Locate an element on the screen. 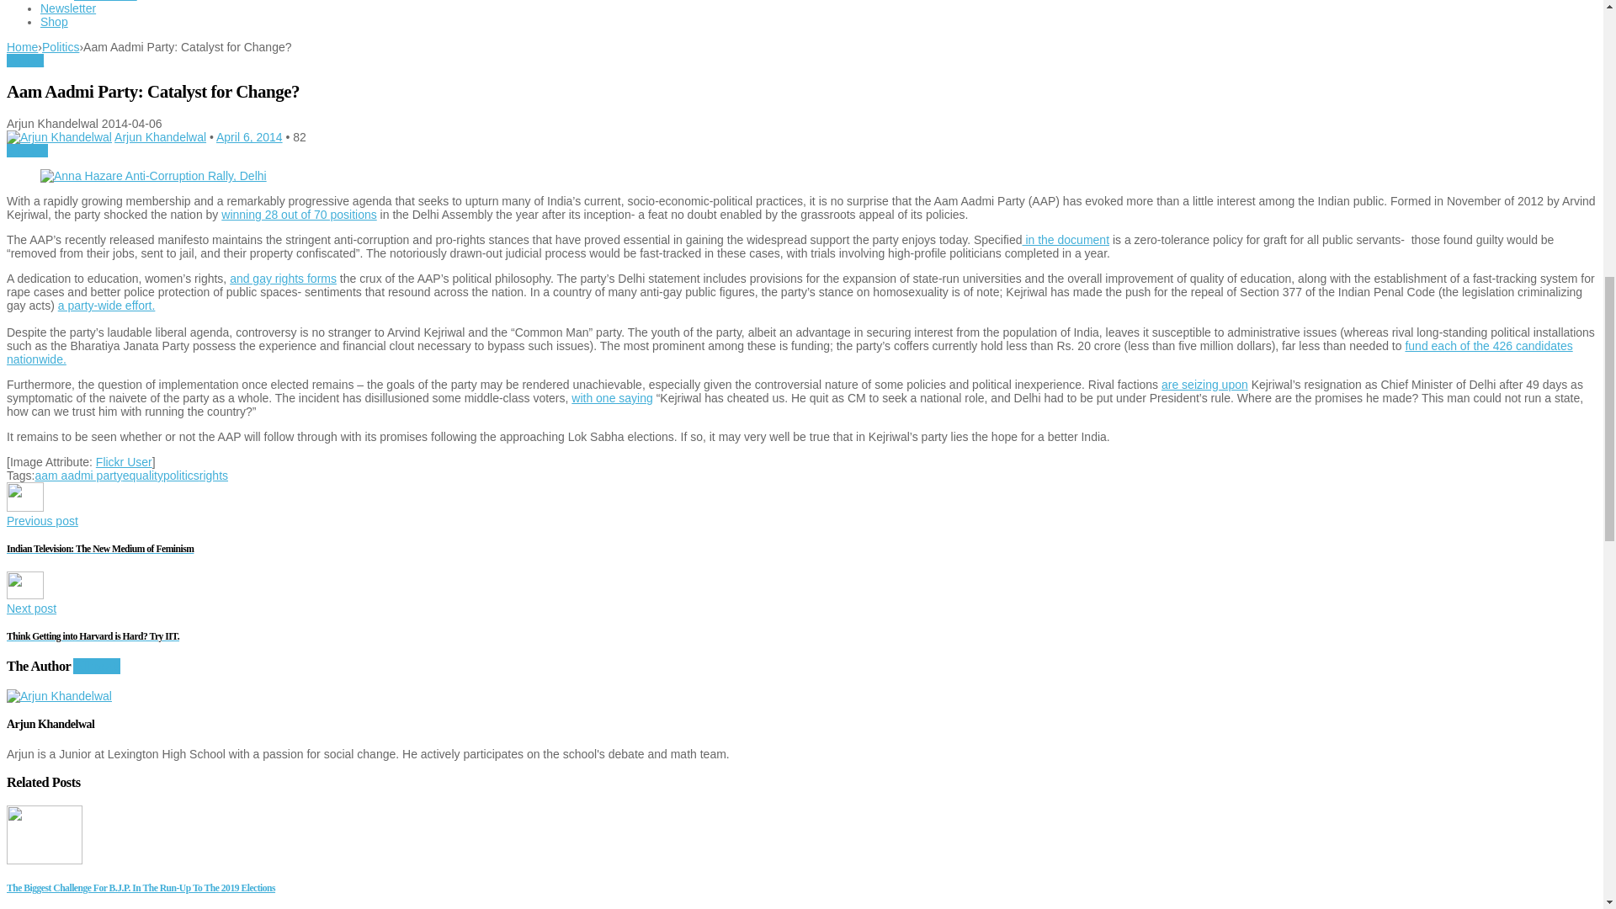 This screenshot has height=909, width=1616. Queer India: Gay rights and the Aam Aadmi Party is located at coordinates (283, 278).